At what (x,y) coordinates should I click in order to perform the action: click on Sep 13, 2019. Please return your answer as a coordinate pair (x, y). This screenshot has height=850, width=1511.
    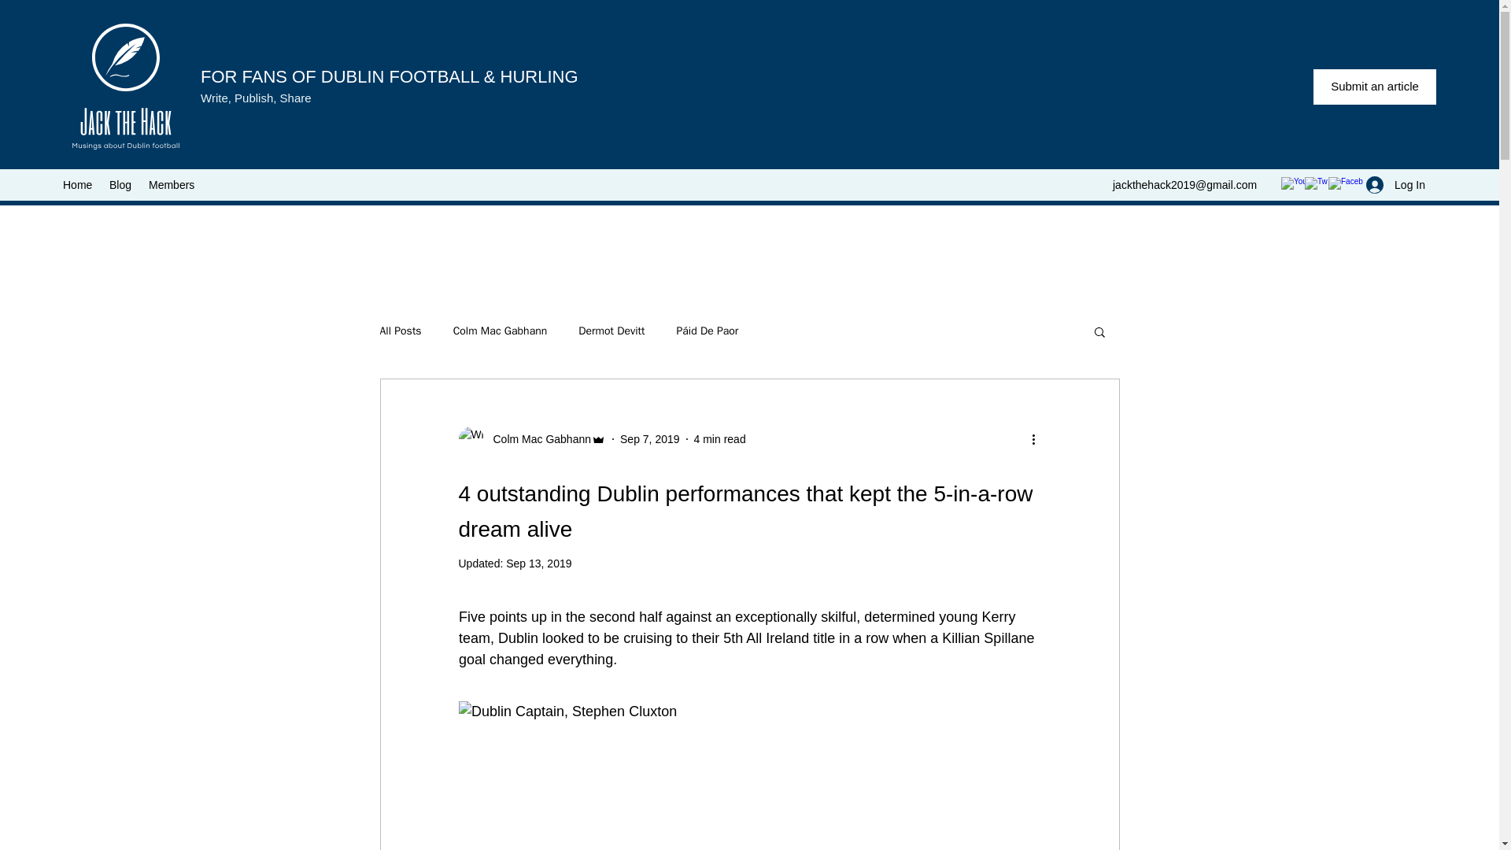
    Looking at the image, I should click on (538, 564).